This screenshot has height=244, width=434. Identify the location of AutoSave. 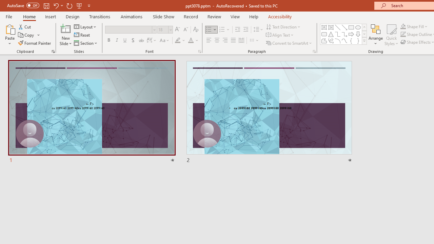
(23, 5).